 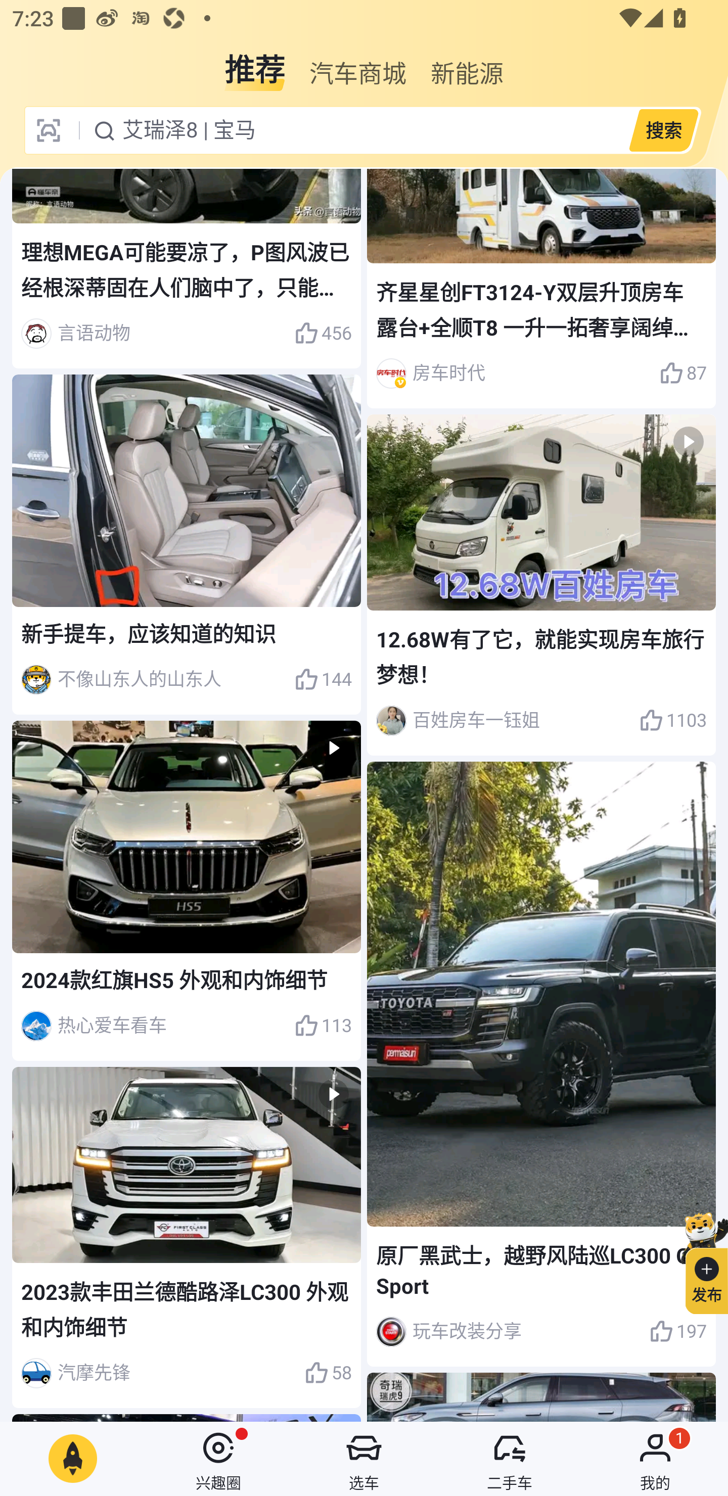 I want to click on 87, so click(x=683, y=373).